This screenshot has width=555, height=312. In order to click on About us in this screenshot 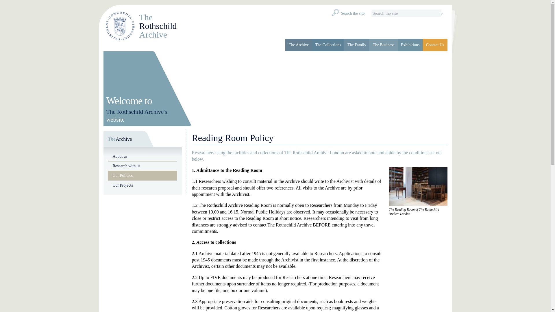, I will do `click(143, 156)`.